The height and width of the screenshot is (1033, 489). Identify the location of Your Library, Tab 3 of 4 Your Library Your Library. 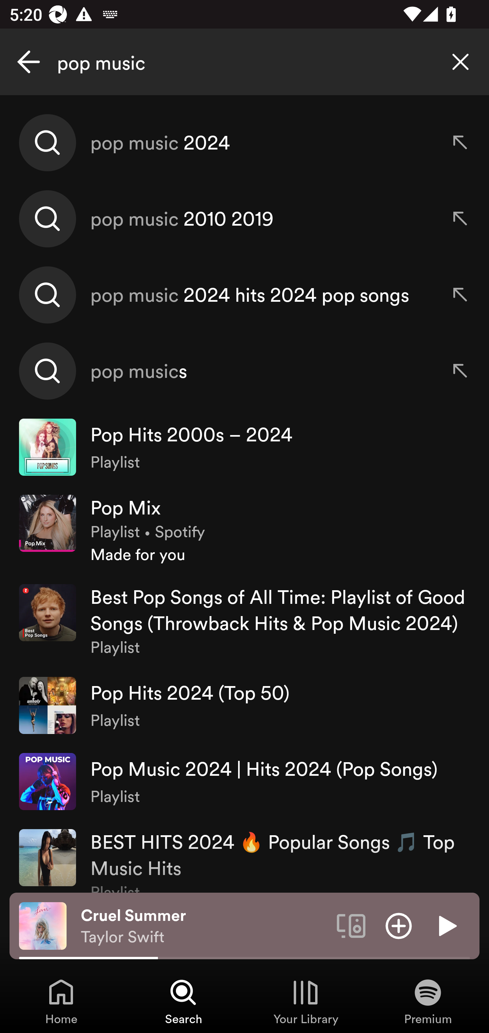
(306, 1001).